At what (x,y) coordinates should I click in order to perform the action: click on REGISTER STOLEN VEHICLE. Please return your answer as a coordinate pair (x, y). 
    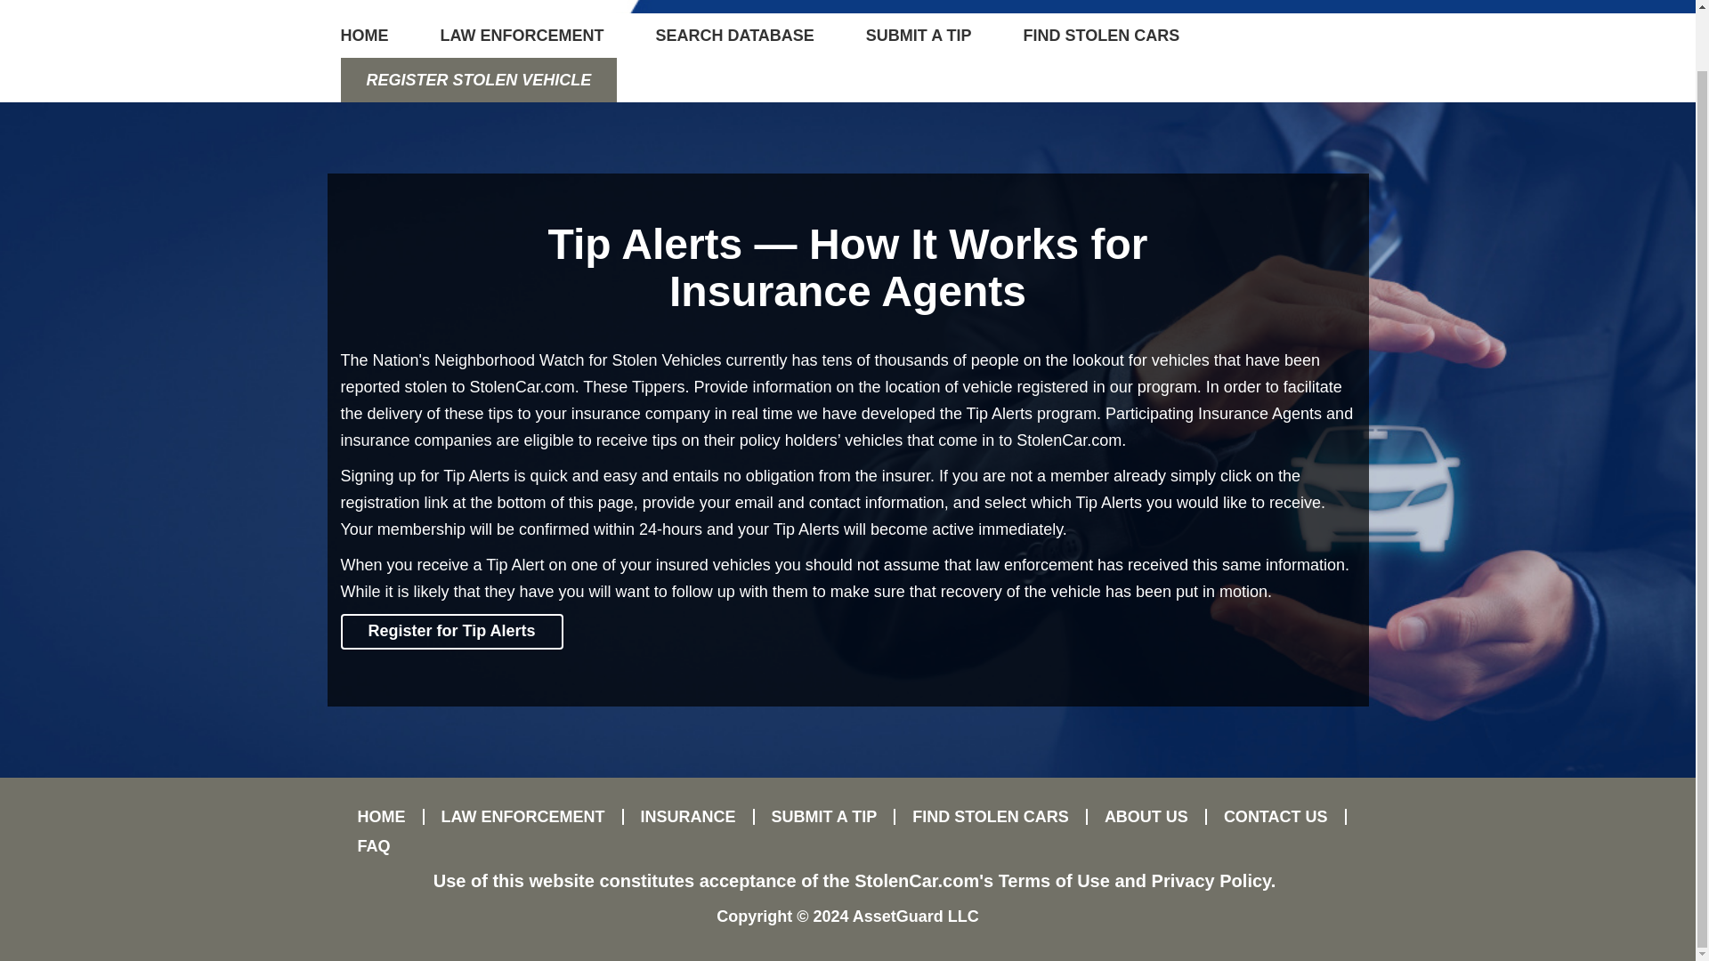
    Looking at the image, I should click on (479, 79).